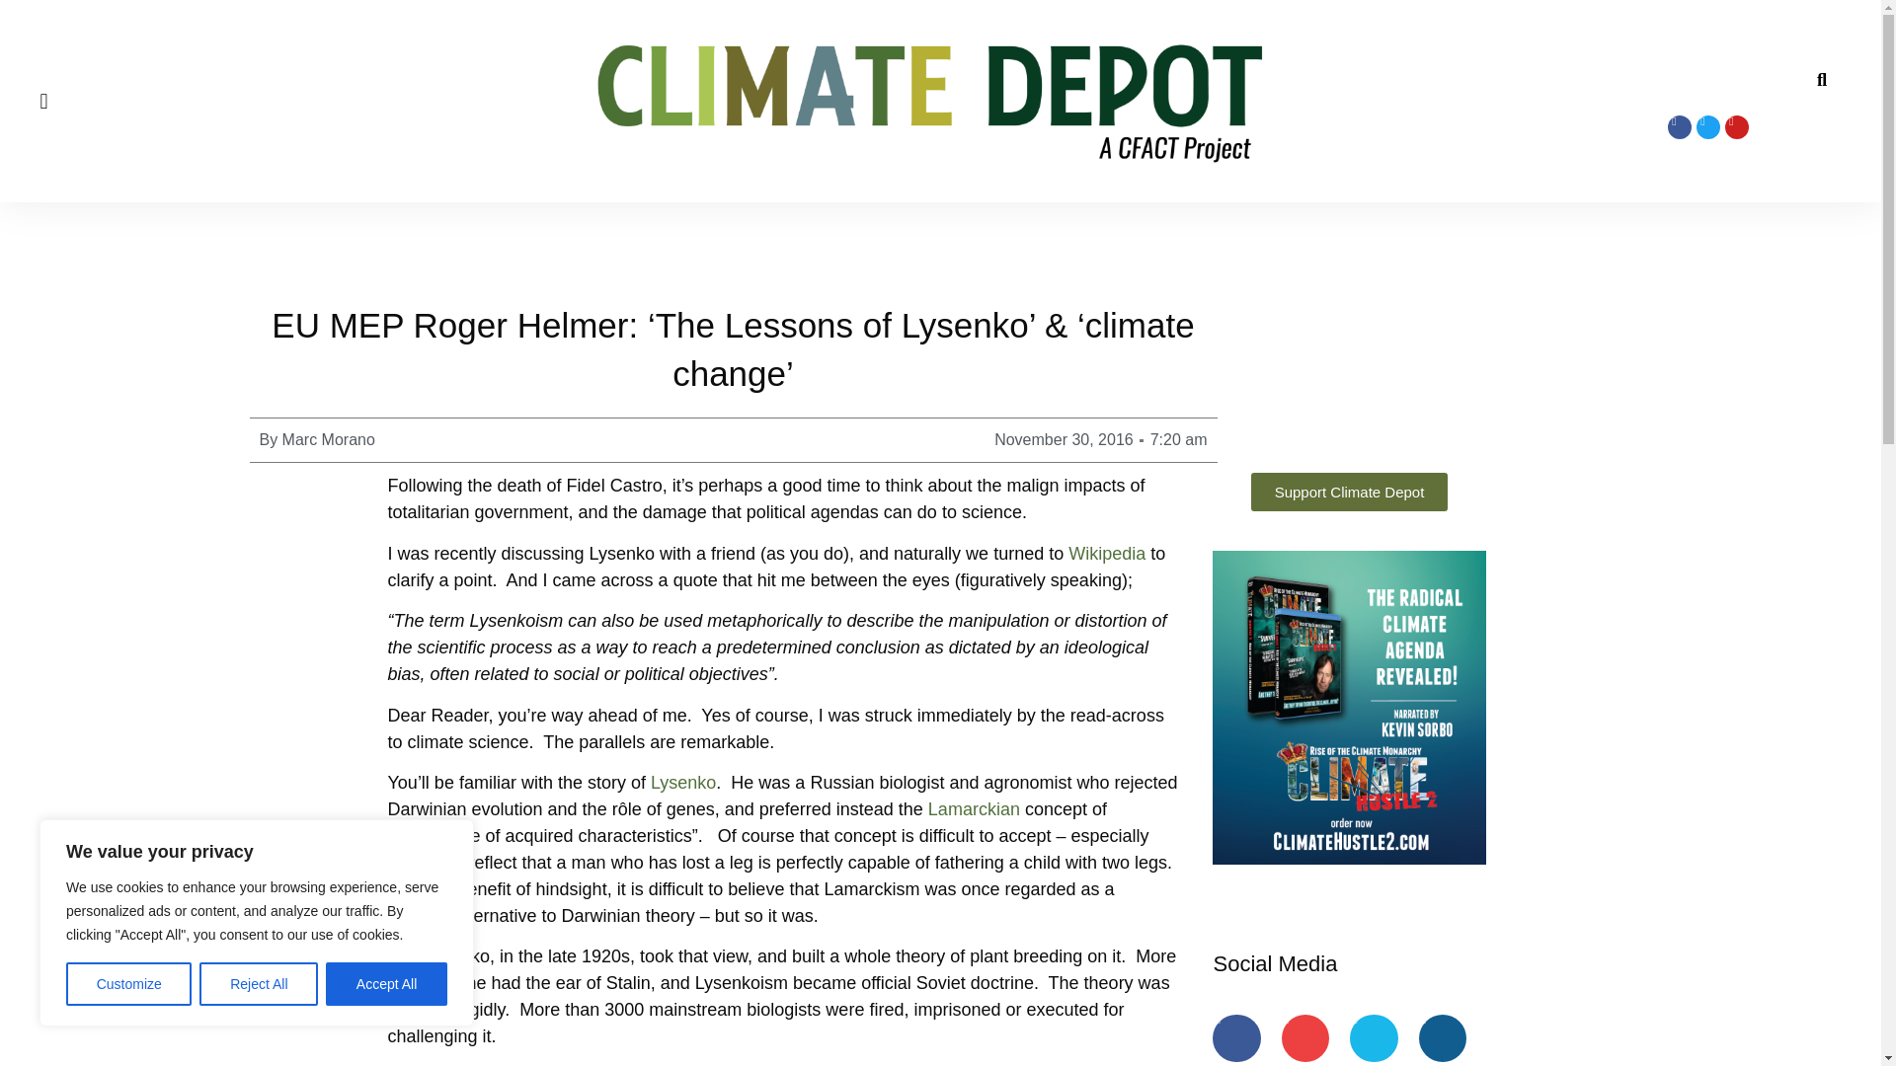 The height and width of the screenshot is (1066, 1896). I want to click on Accept All, so click(387, 984).